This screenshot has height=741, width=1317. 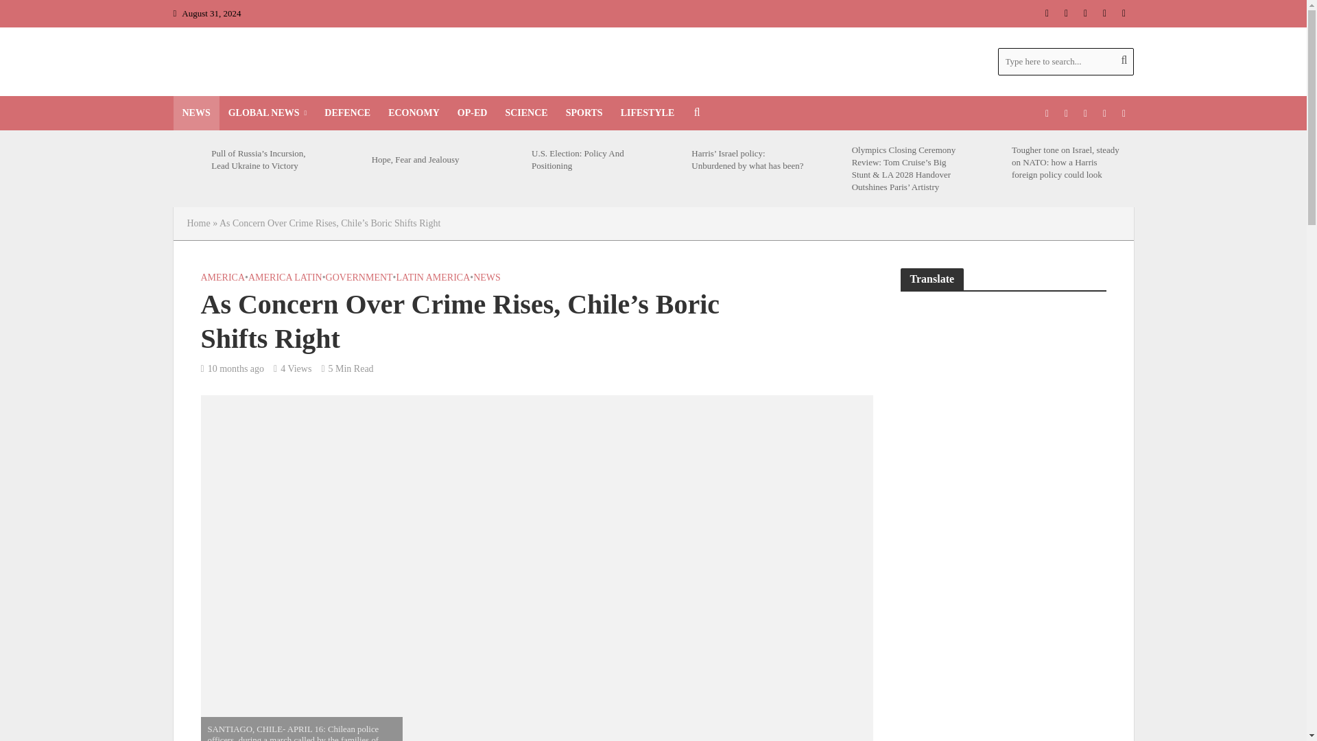 I want to click on GLOBAL NEWS, so click(x=268, y=113).